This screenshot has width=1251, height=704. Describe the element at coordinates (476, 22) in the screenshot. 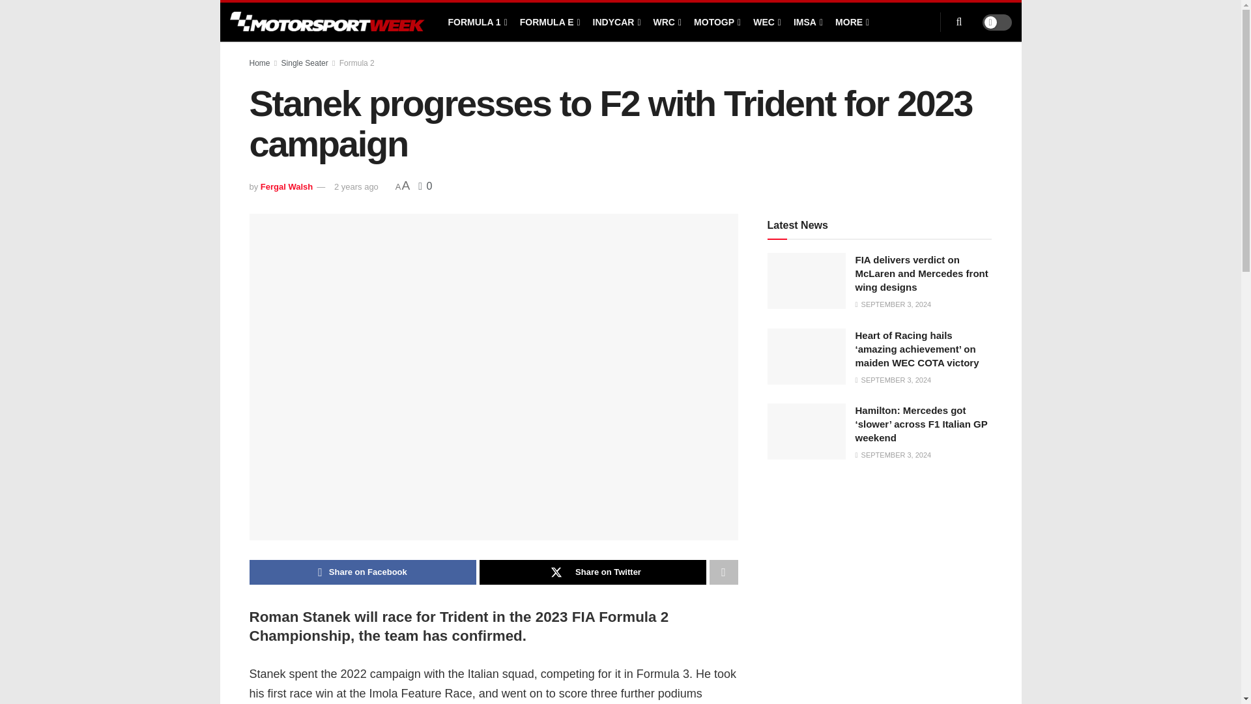

I see `FORMULA 1` at that location.